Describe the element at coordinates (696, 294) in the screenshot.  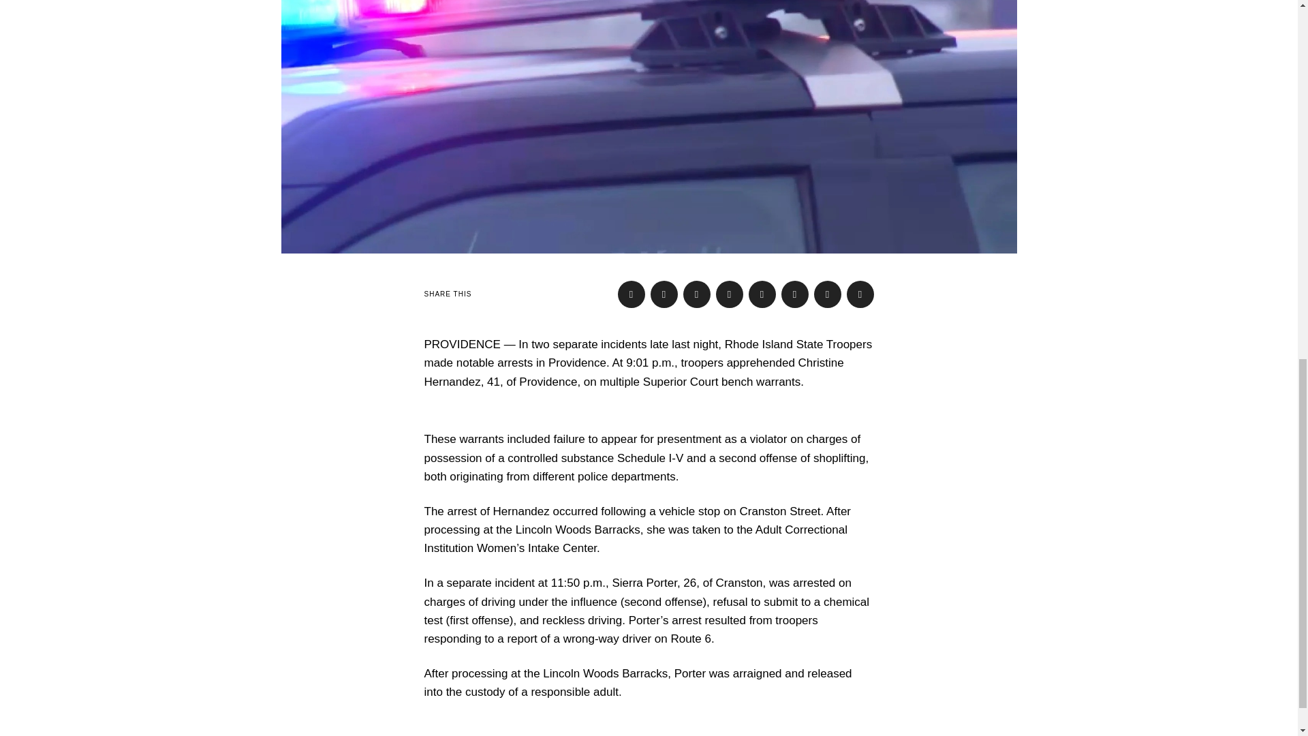
I see `Twitter` at that location.